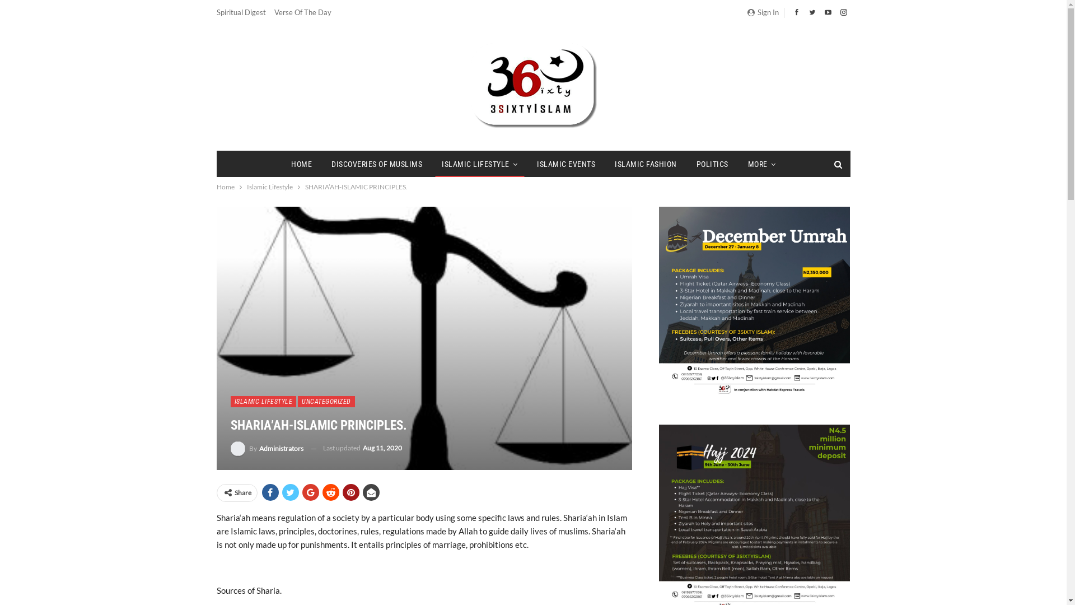 The width and height of the screenshot is (1075, 605). What do you see at coordinates (712, 164) in the screenshot?
I see `POLITICS` at bounding box center [712, 164].